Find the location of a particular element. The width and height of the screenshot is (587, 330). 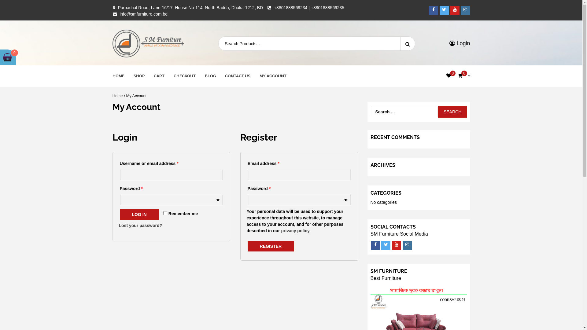

CHECKOUT is located at coordinates (185, 76).